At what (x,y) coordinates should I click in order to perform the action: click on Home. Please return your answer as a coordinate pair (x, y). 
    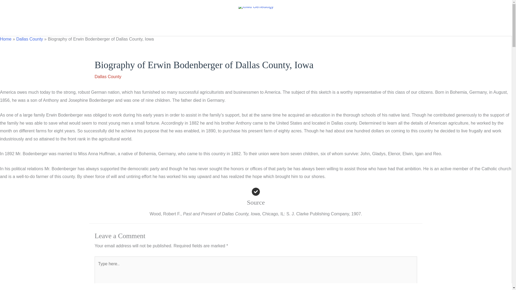
    Looking at the image, I should click on (6, 39).